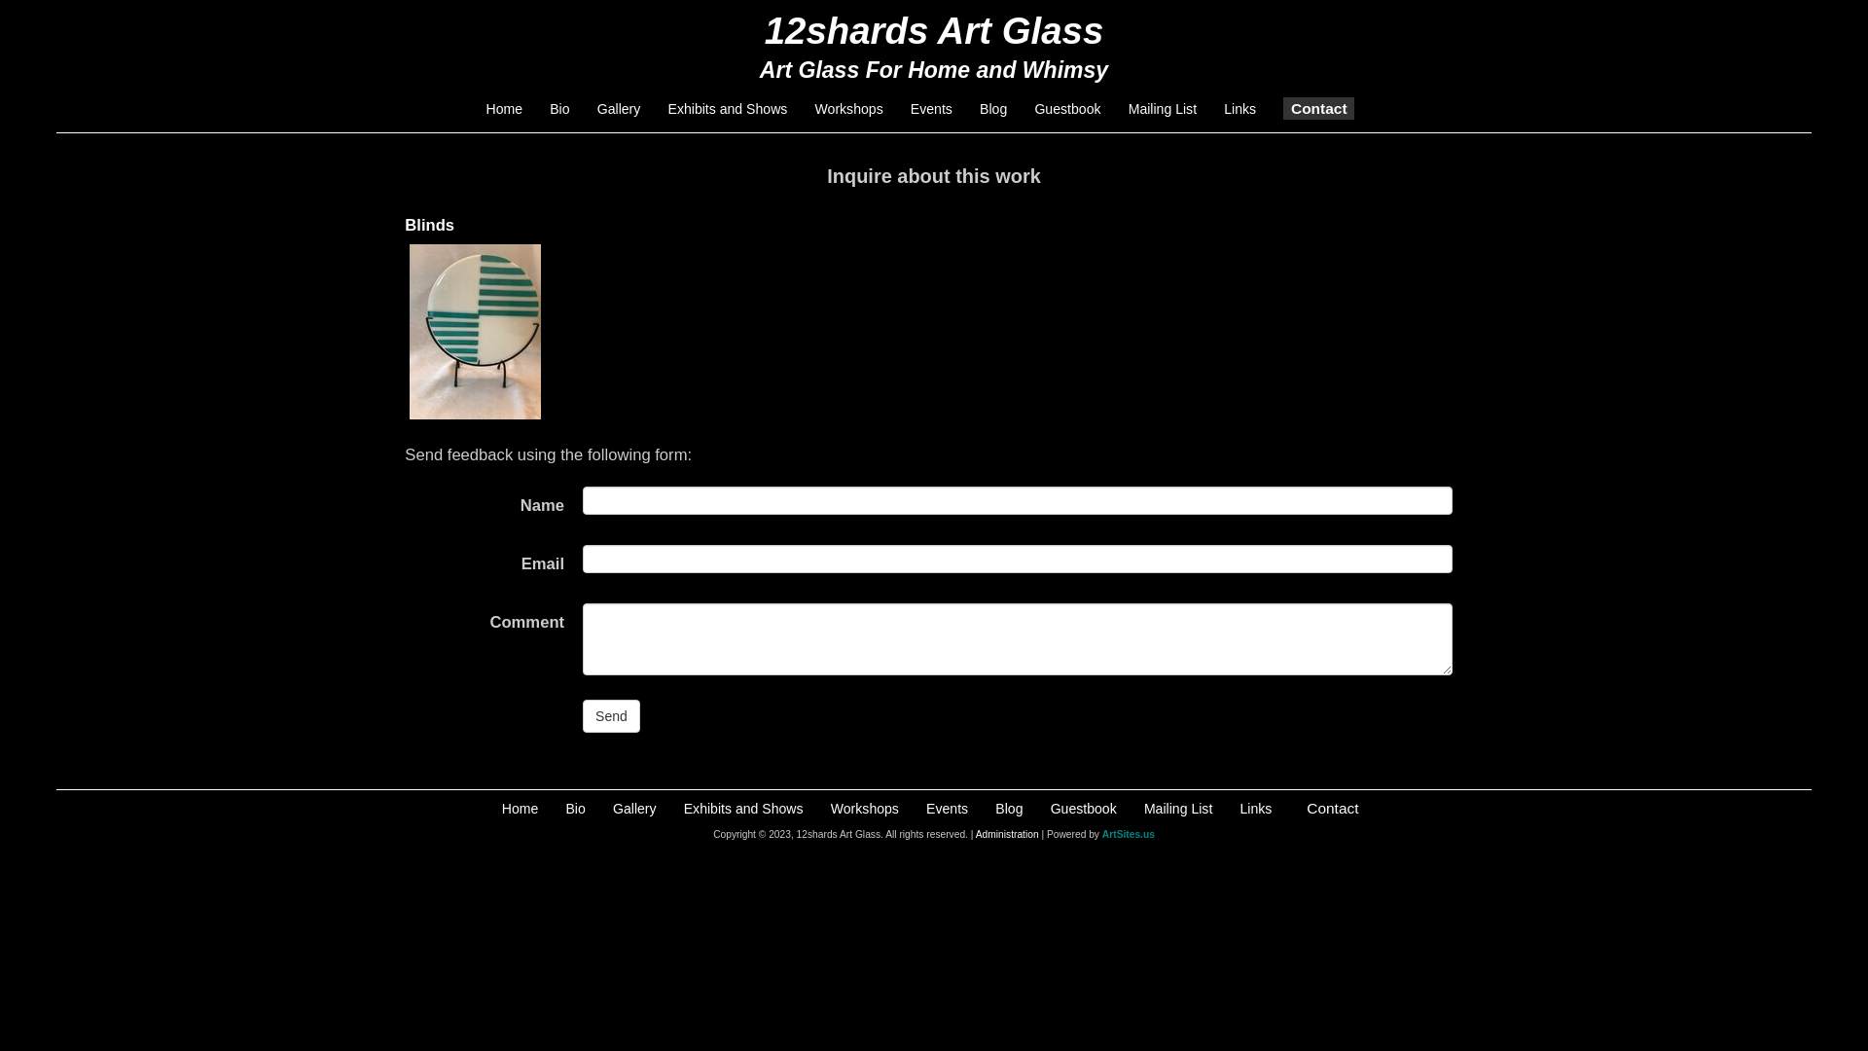 The width and height of the screenshot is (1868, 1051). What do you see at coordinates (993, 109) in the screenshot?
I see `Blog` at bounding box center [993, 109].